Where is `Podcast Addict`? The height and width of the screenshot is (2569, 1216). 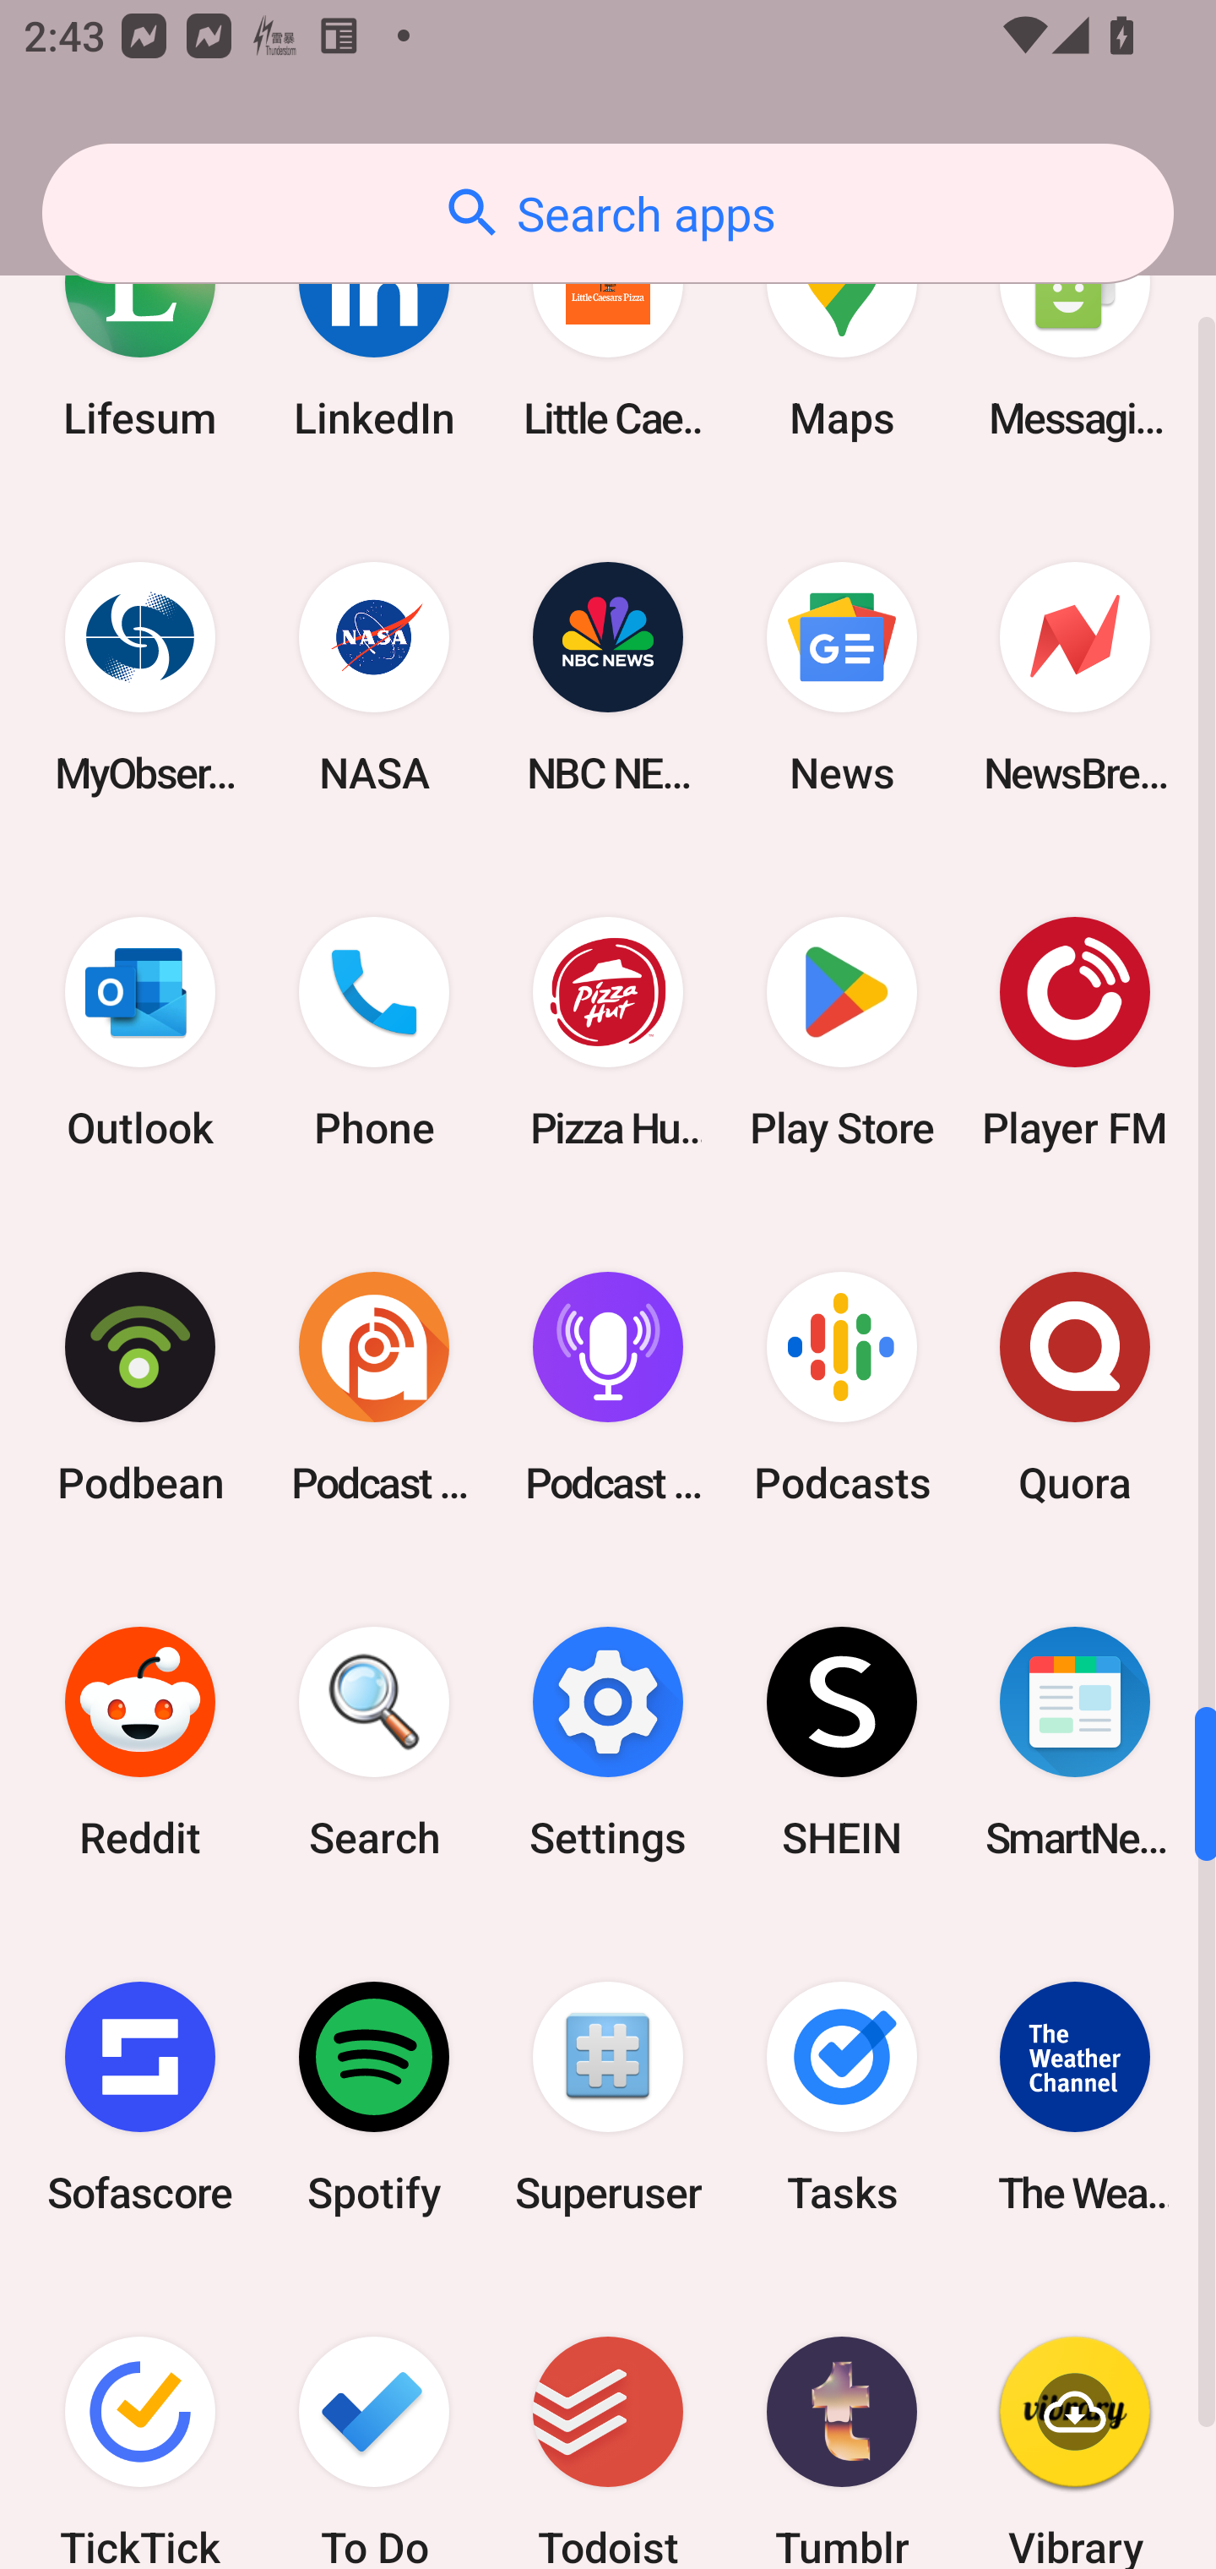 Podcast Addict is located at coordinates (374, 1387).